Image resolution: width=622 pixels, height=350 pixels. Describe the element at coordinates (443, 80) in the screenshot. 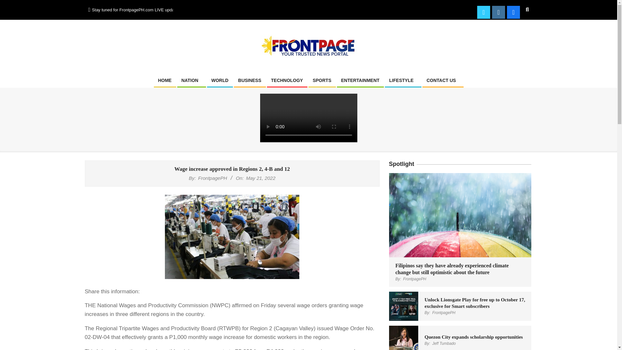

I see `CONTACT US` at that location.